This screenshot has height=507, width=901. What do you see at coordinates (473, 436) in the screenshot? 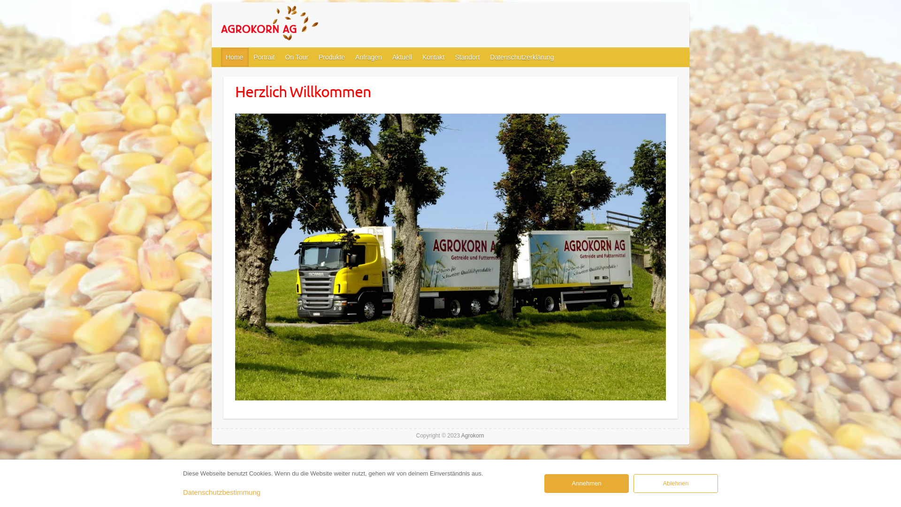
I see `Agrokorn` at bounding box center [473, 436].